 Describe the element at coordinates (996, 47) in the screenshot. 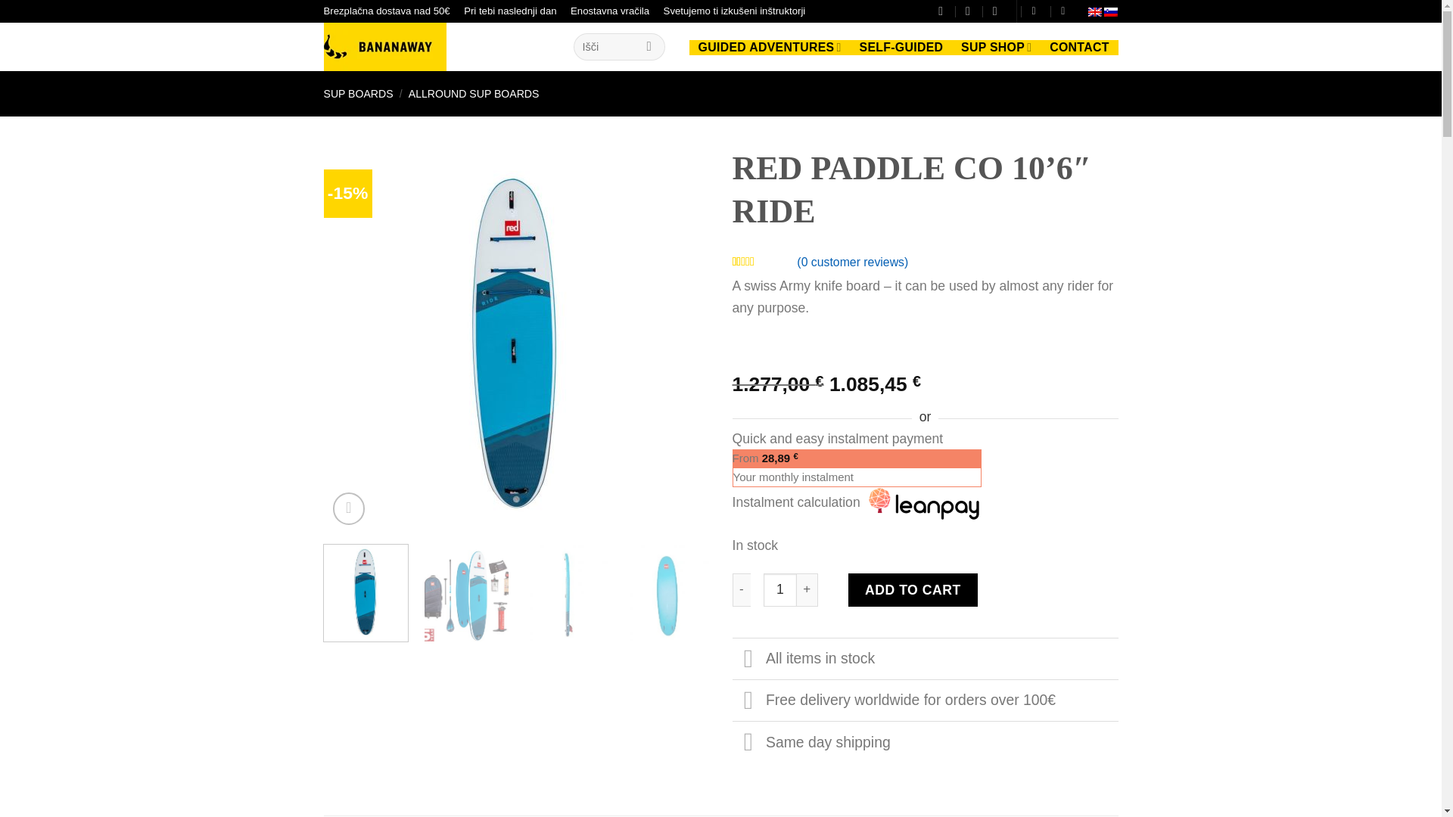

I see `SUP SHOP` at that location.